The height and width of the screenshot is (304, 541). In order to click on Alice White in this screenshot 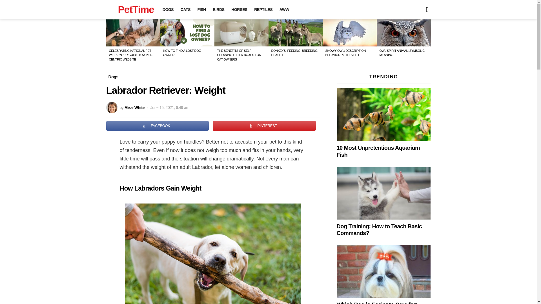, I will do `click(134, 107)`.